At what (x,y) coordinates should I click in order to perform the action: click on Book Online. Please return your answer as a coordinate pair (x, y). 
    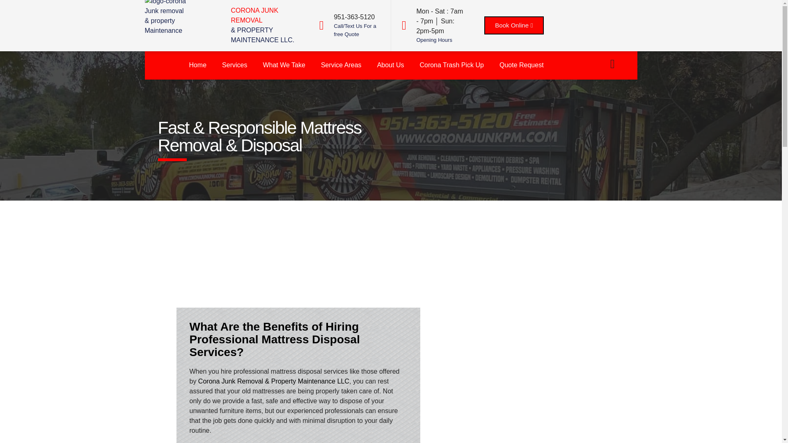
    Looking at the image, I should click on (514, 25).